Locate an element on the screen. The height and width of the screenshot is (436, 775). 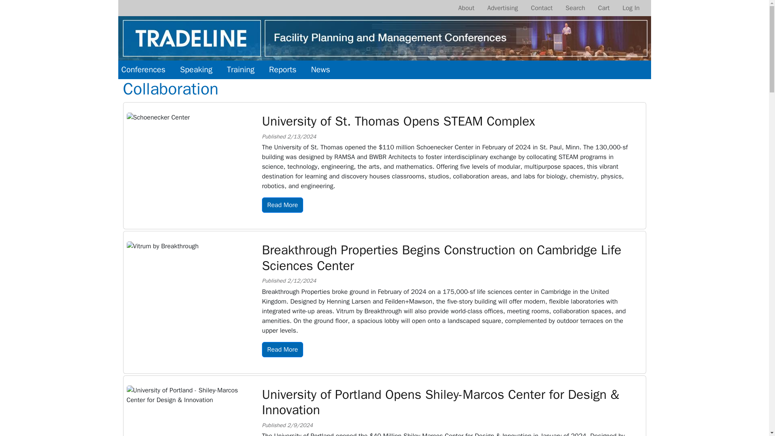
Training is located at coordinates (241, 69).